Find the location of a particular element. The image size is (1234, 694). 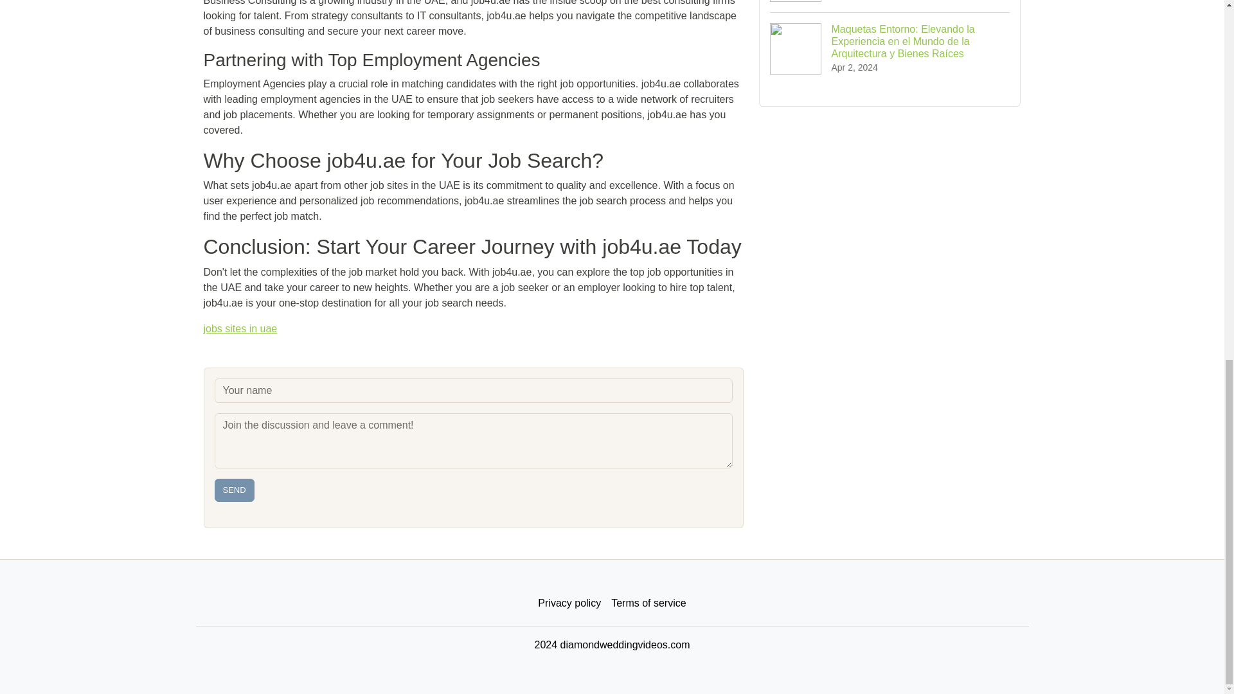

Privacy policy is located at coordinates (569, 603).